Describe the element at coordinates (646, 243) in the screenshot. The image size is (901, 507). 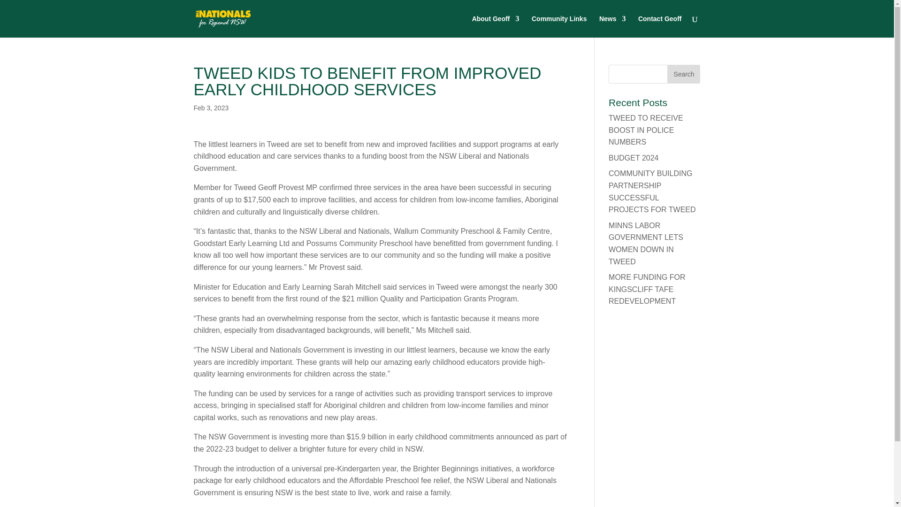
I see `MINNS LABOR GOVERNMENT LETS WOMEN DOWN IN TWEED` at that location.